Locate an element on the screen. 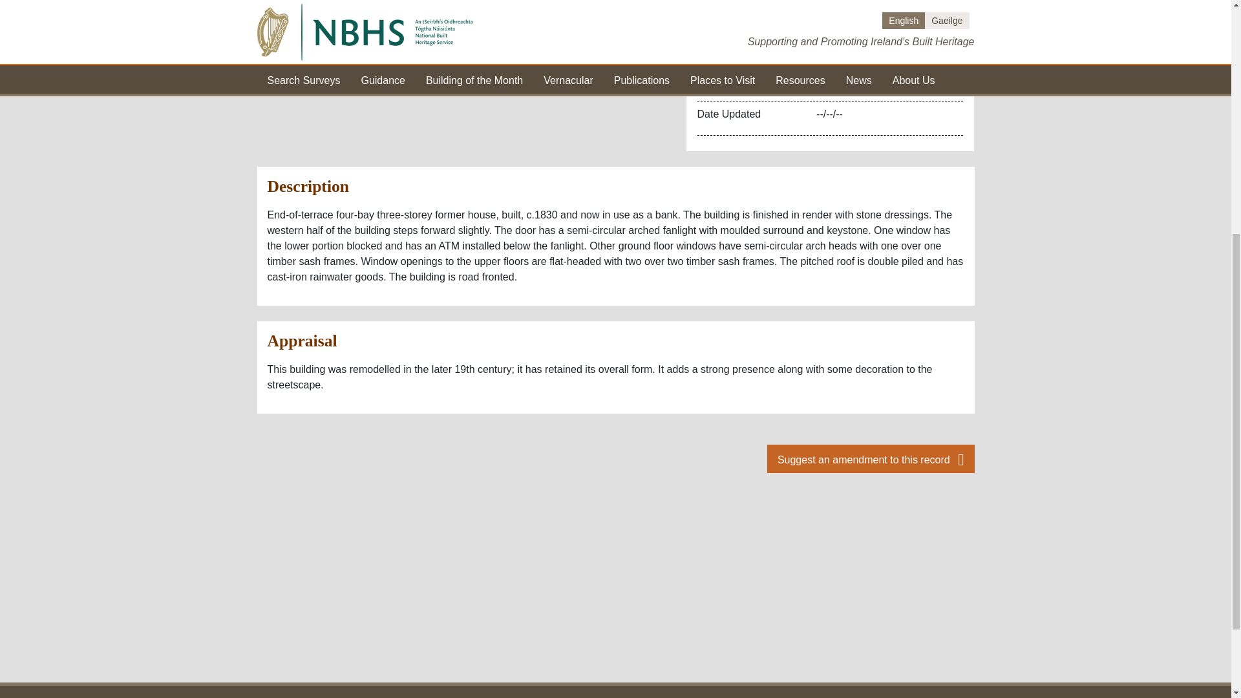 The height and width of the screenshot is (698, 1241). Suggest an amendment to this record is located at coordinates (870, 459).